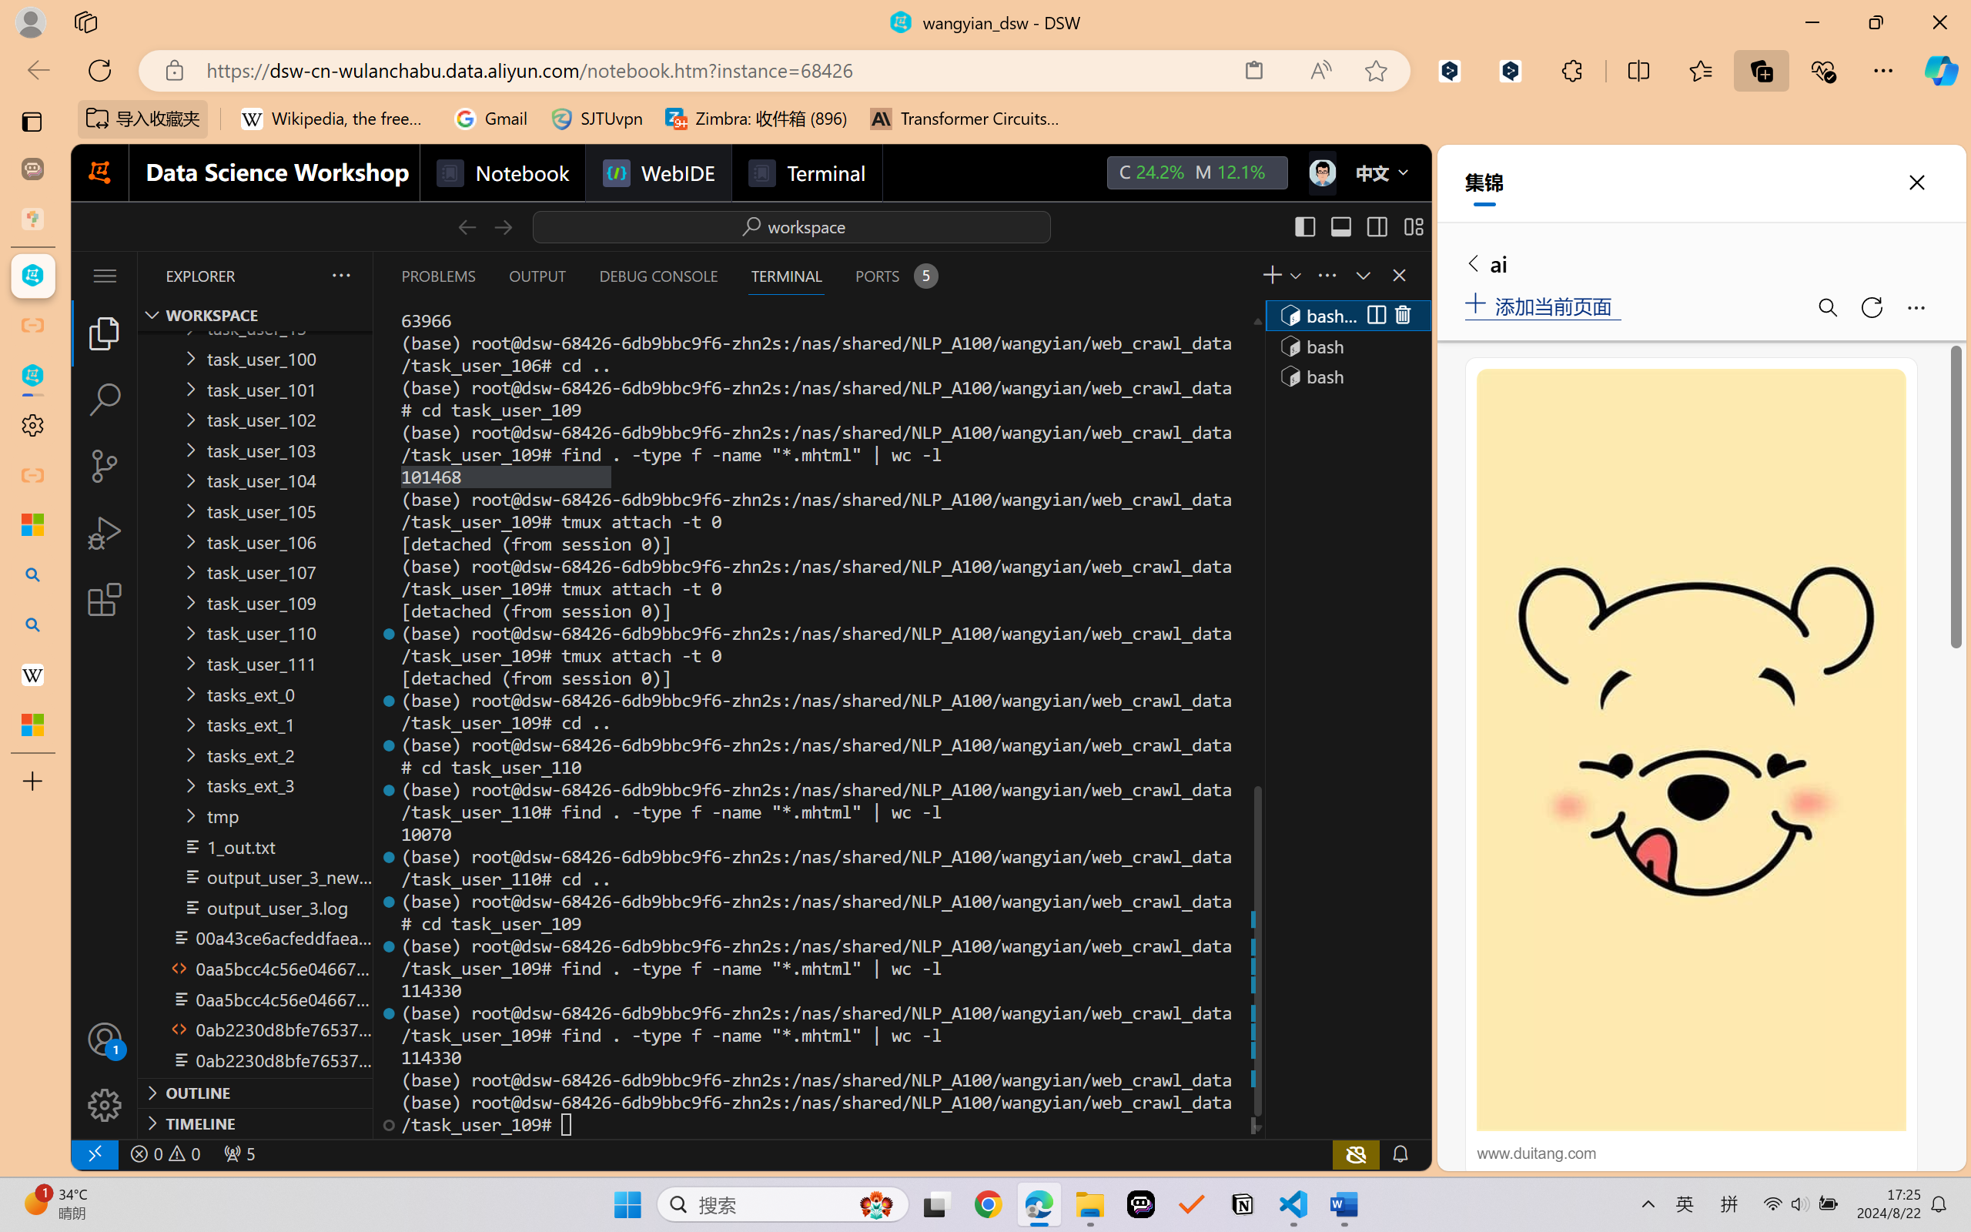  What do you see at coordinates (965, 119) in the screenshot?
I see `Transformer Circuits Thread` at bounding box center [965, 119].